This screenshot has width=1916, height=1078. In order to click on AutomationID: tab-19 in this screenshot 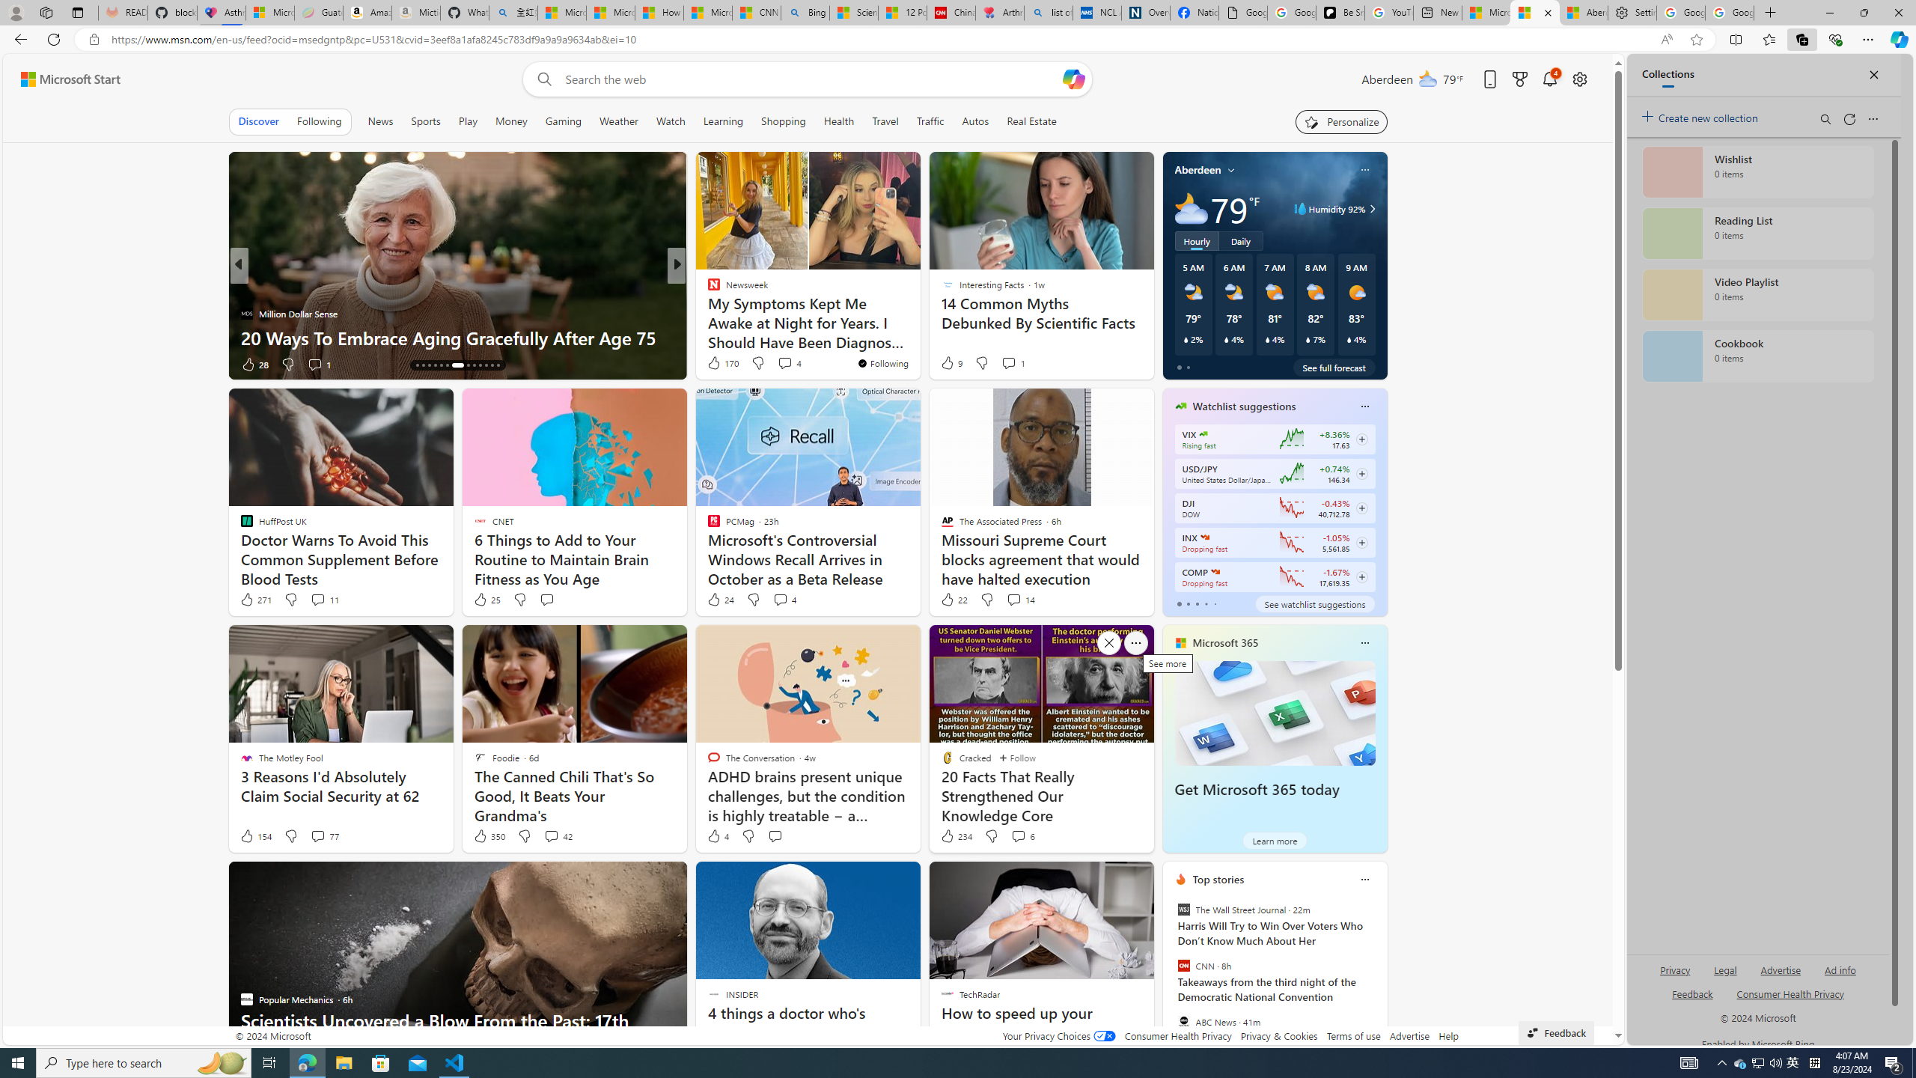, I will do `click(447, 365)`.